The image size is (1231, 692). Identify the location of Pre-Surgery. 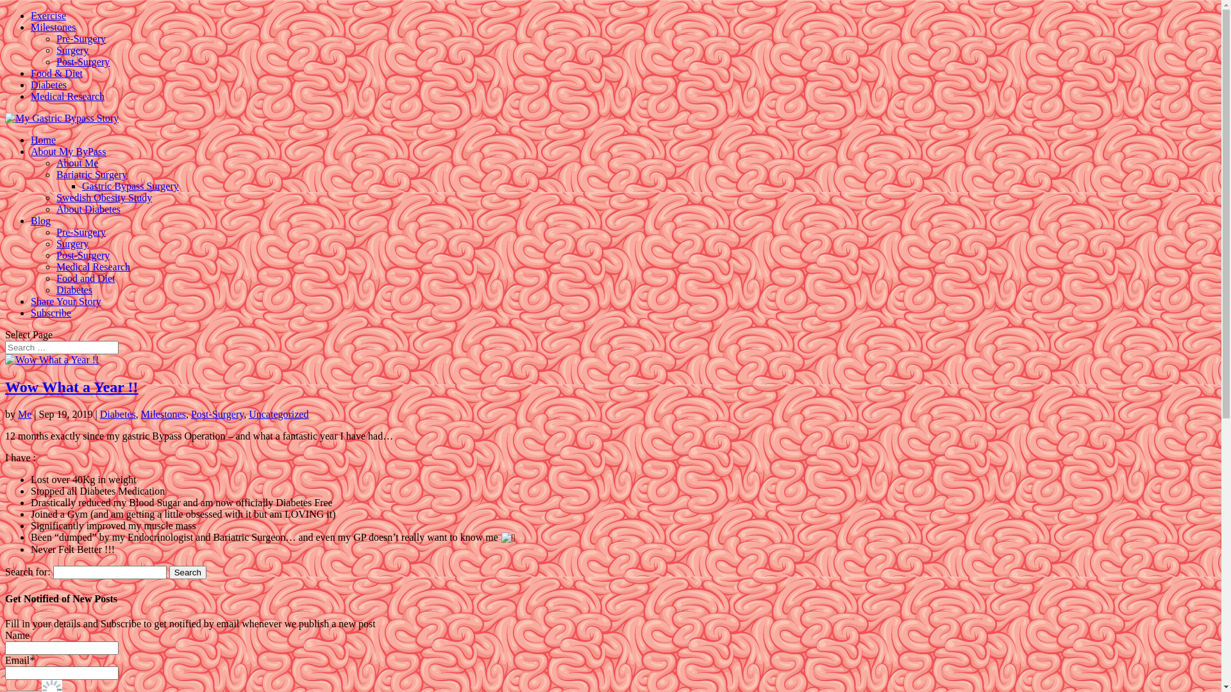
(81, 38).